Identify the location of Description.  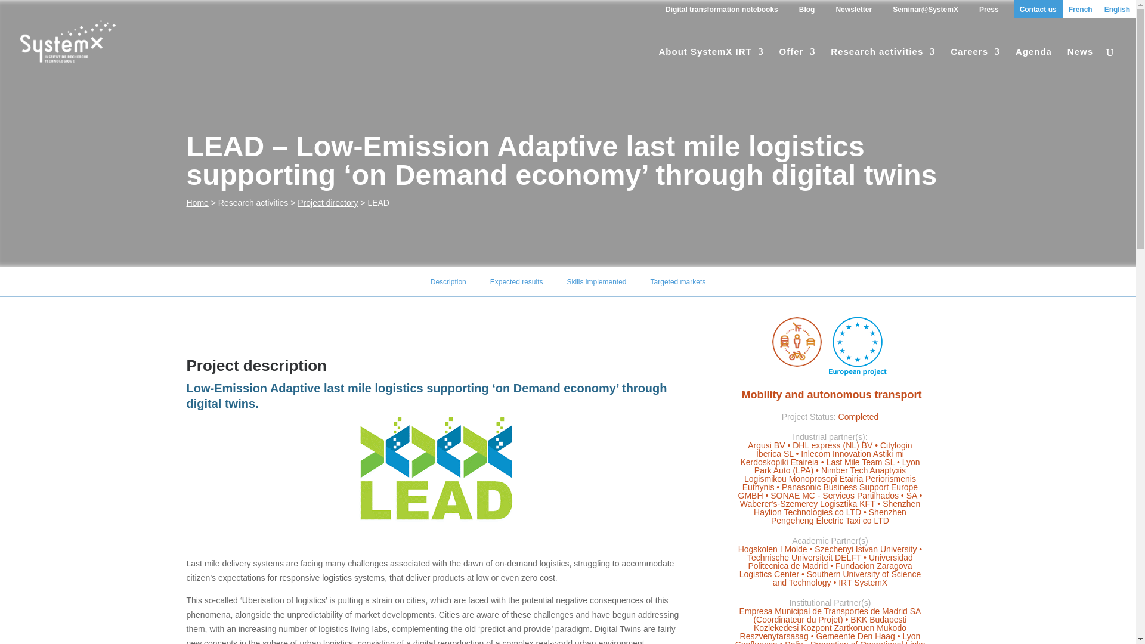
(448, 281).